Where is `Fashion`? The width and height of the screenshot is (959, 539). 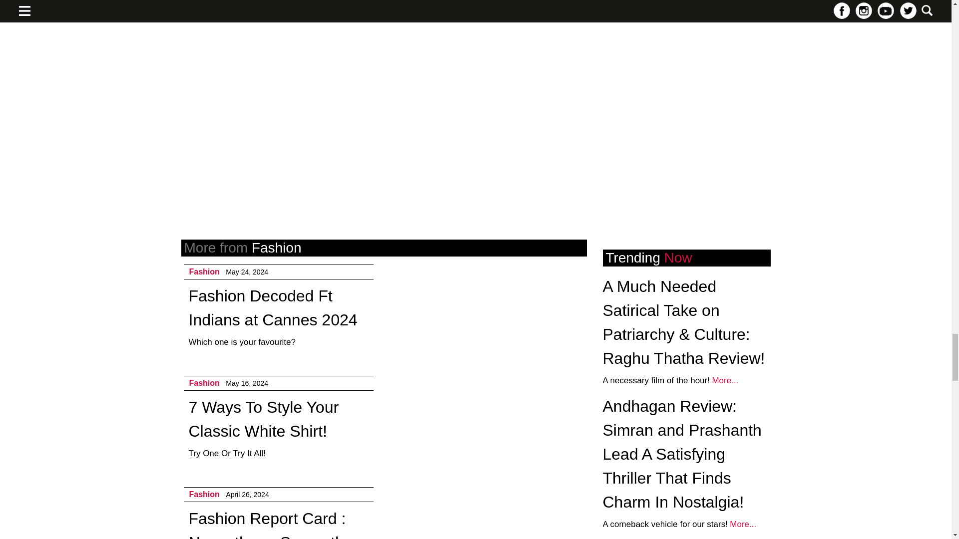
Fashion is located at coordinates (204, 383).